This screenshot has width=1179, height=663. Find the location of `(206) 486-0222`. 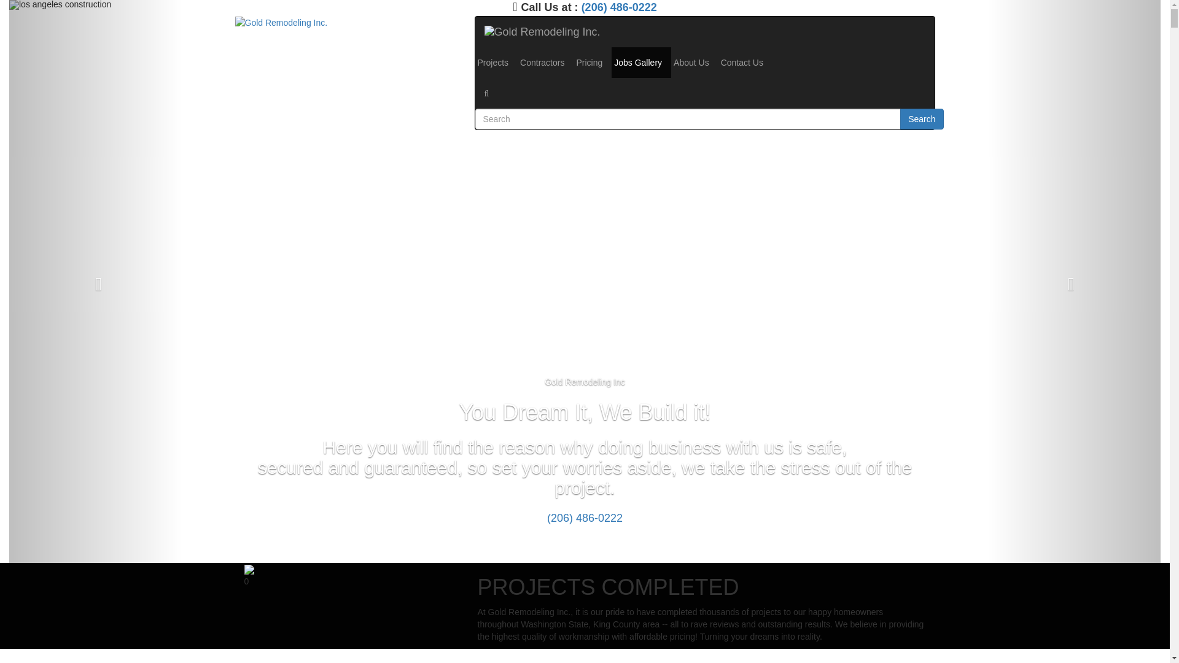

(206) 486-0222 is located at coordinates (585, 518).